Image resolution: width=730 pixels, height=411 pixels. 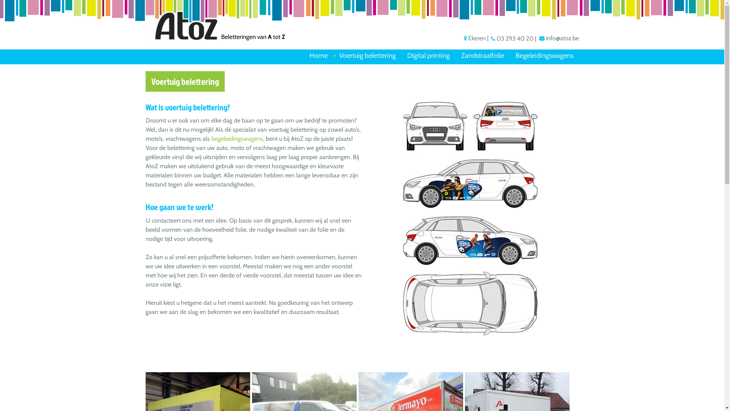 What do you see at coordinates (237, 139) in the screenshot?
I see `begeleidingswagens` at bounding box center [237, 139].